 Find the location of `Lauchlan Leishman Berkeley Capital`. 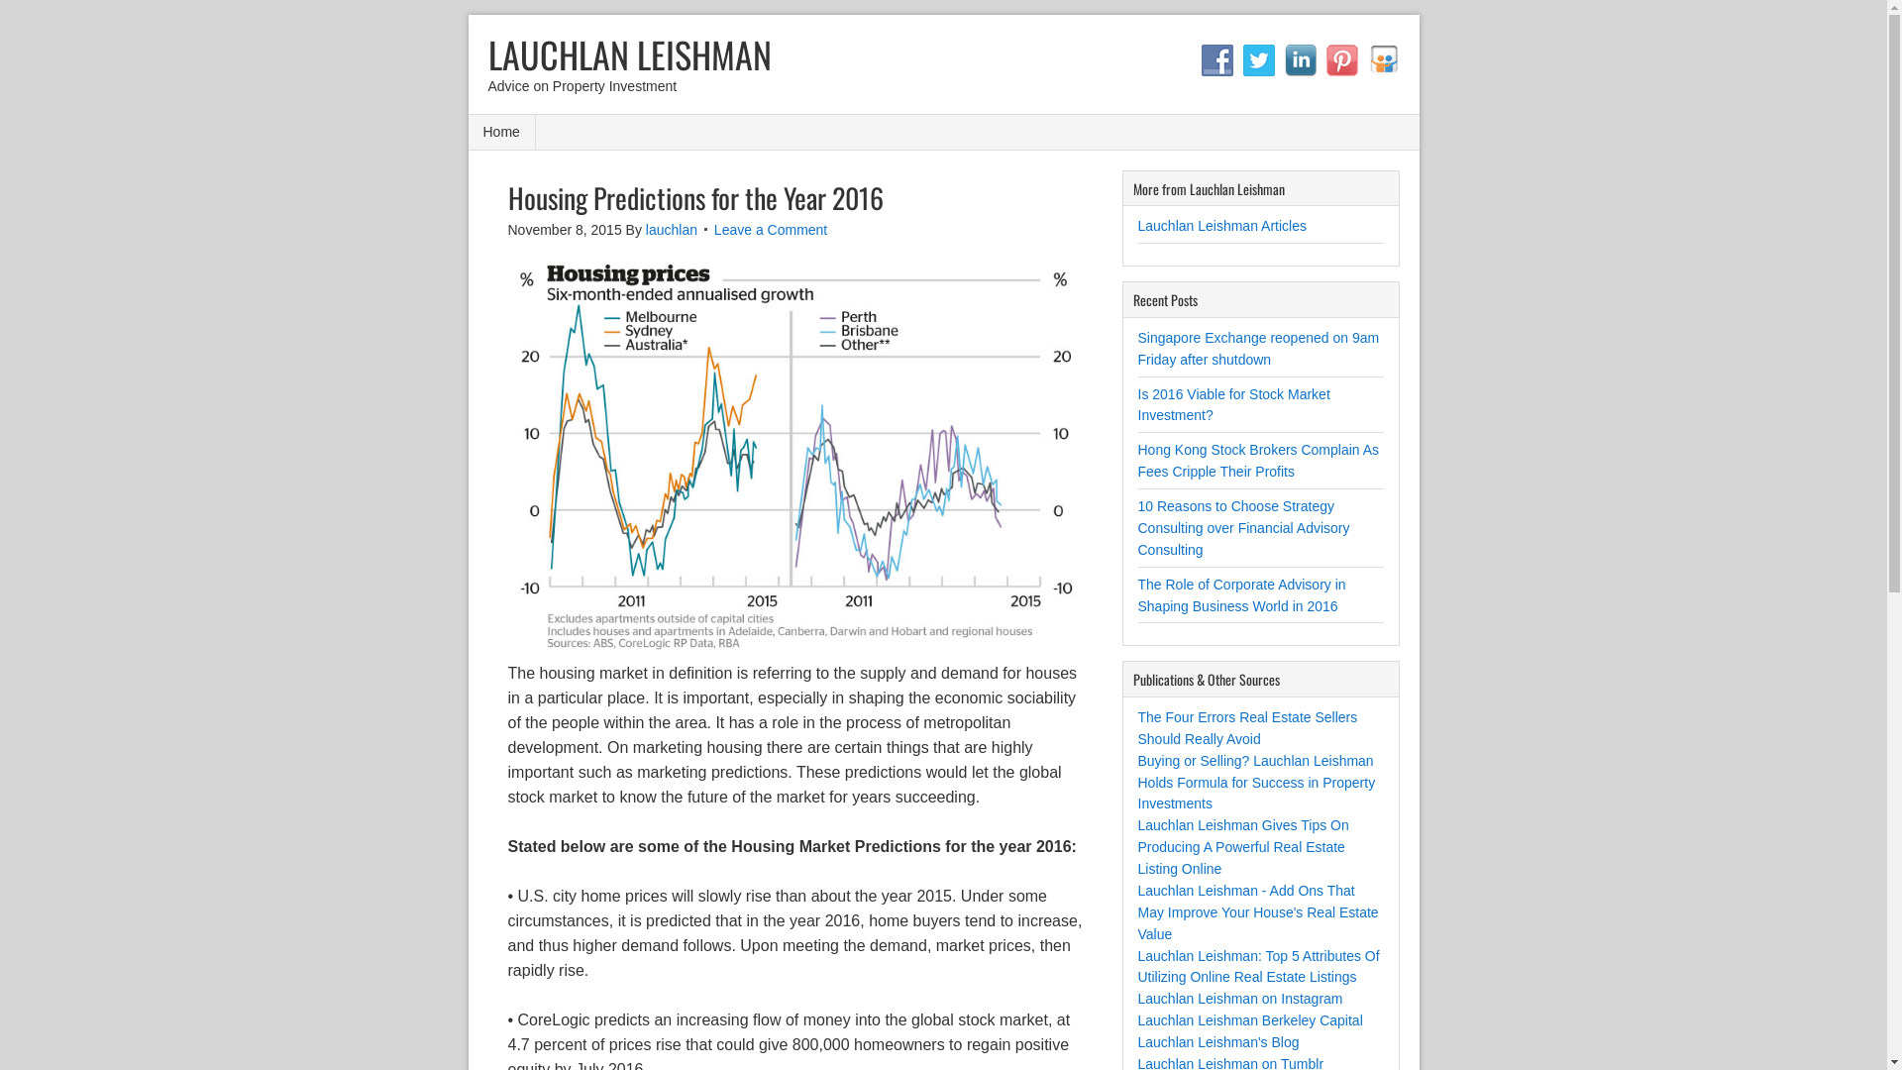

Lauchlan Leishman Berkeley Capital is located at coordinates (1250, 1020).